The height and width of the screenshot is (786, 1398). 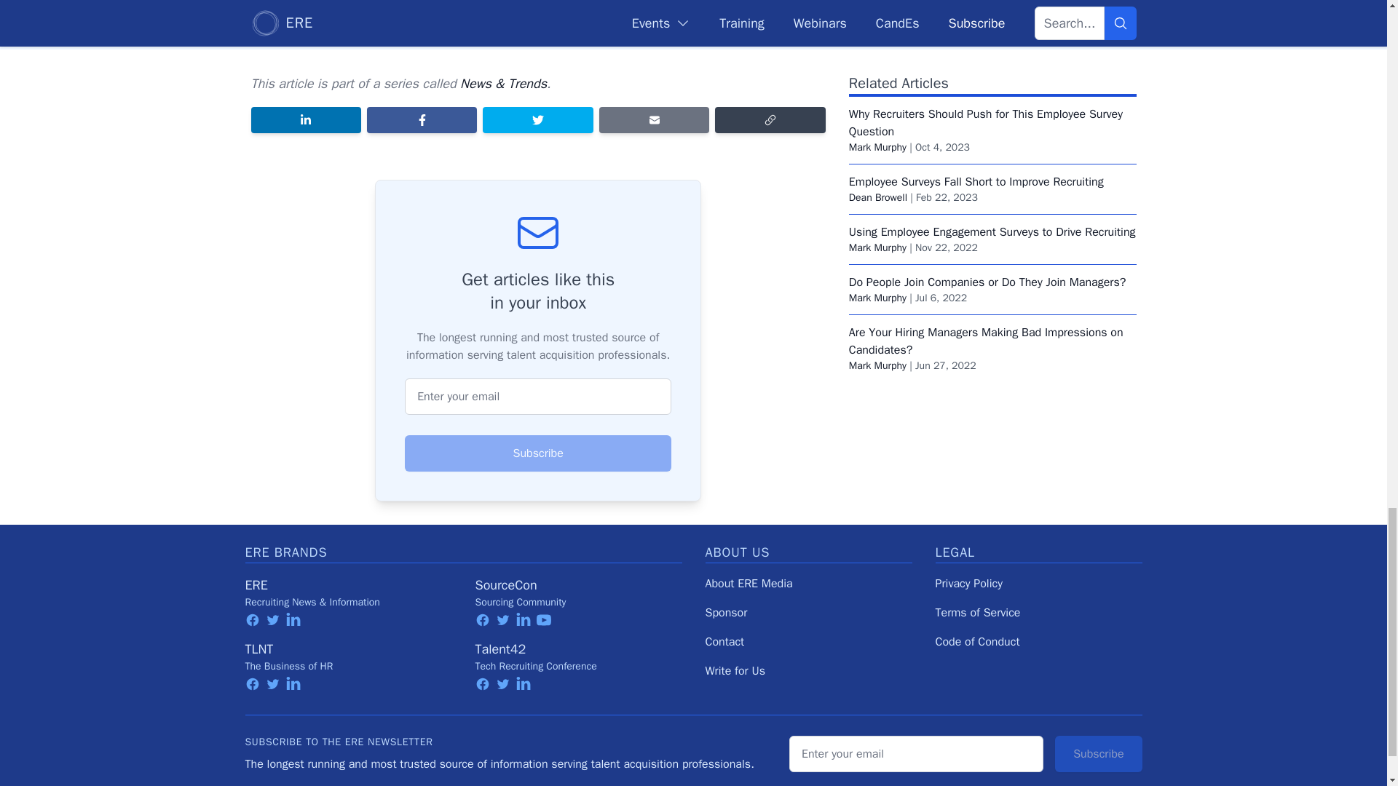 I want to click on Mark Murphy, so click(x=877, y=189).